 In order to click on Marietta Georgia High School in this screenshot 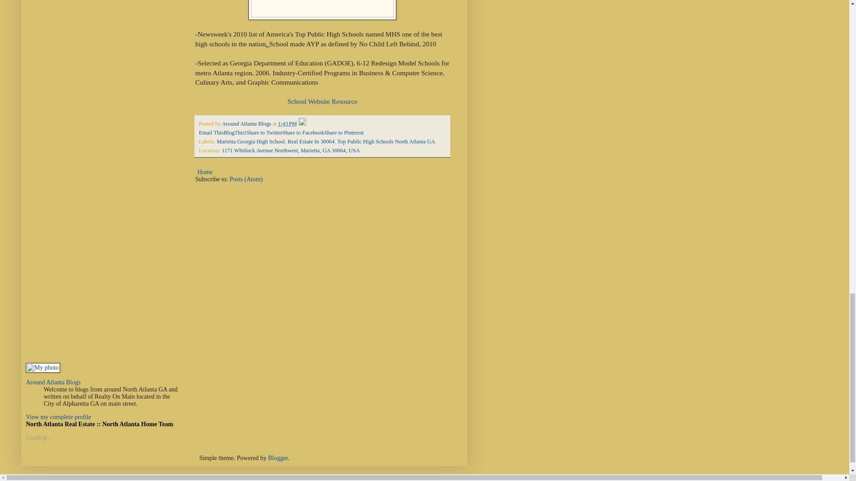, I will do `click(251, 142)`.